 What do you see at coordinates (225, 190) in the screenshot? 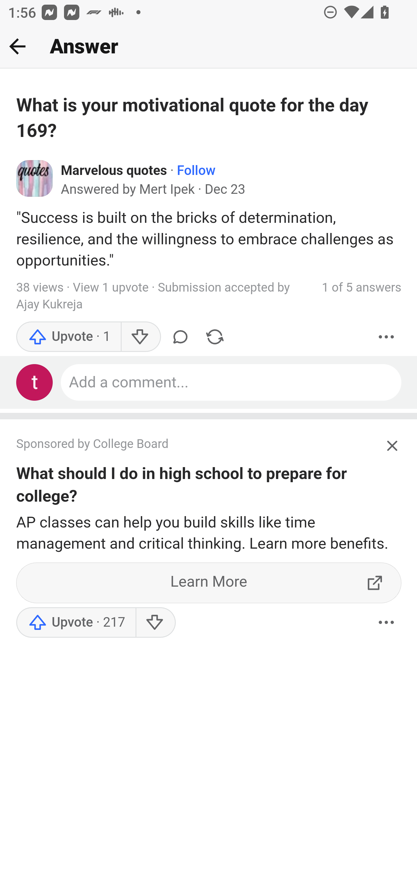
I see `Dec 23` at bounding box center [225, 190].